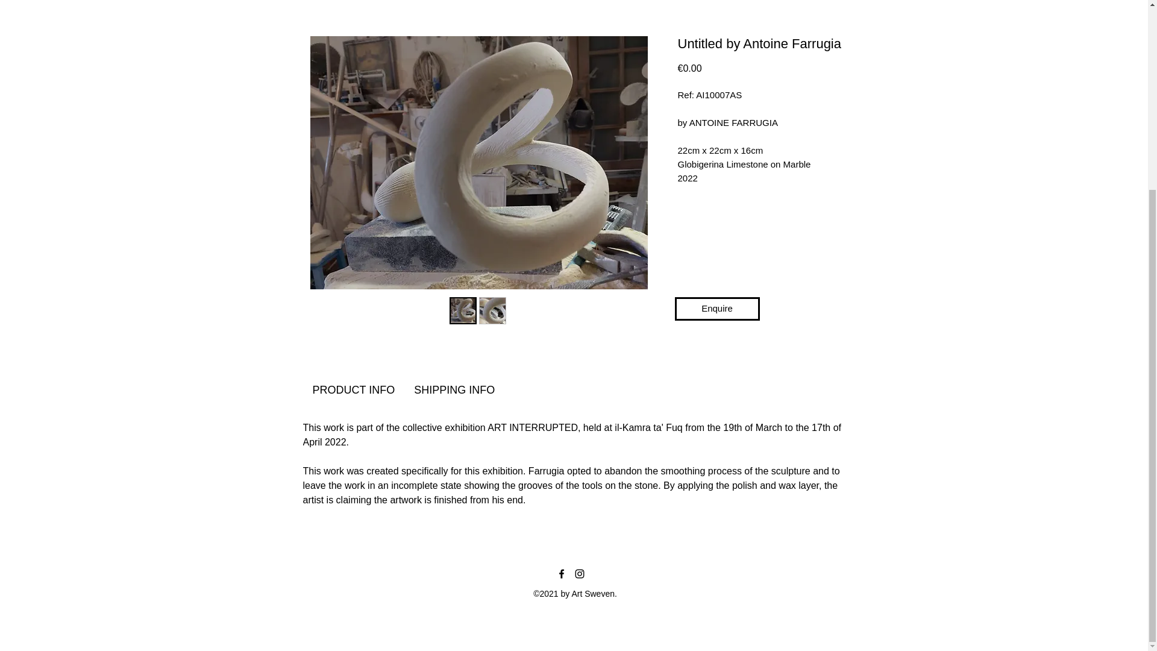 This screenshot has height=651, width=1157. Describe the element at coordinates (353, 389) in the screenshot. I see `Use right and left arrows to navigate between tabs` at that location.